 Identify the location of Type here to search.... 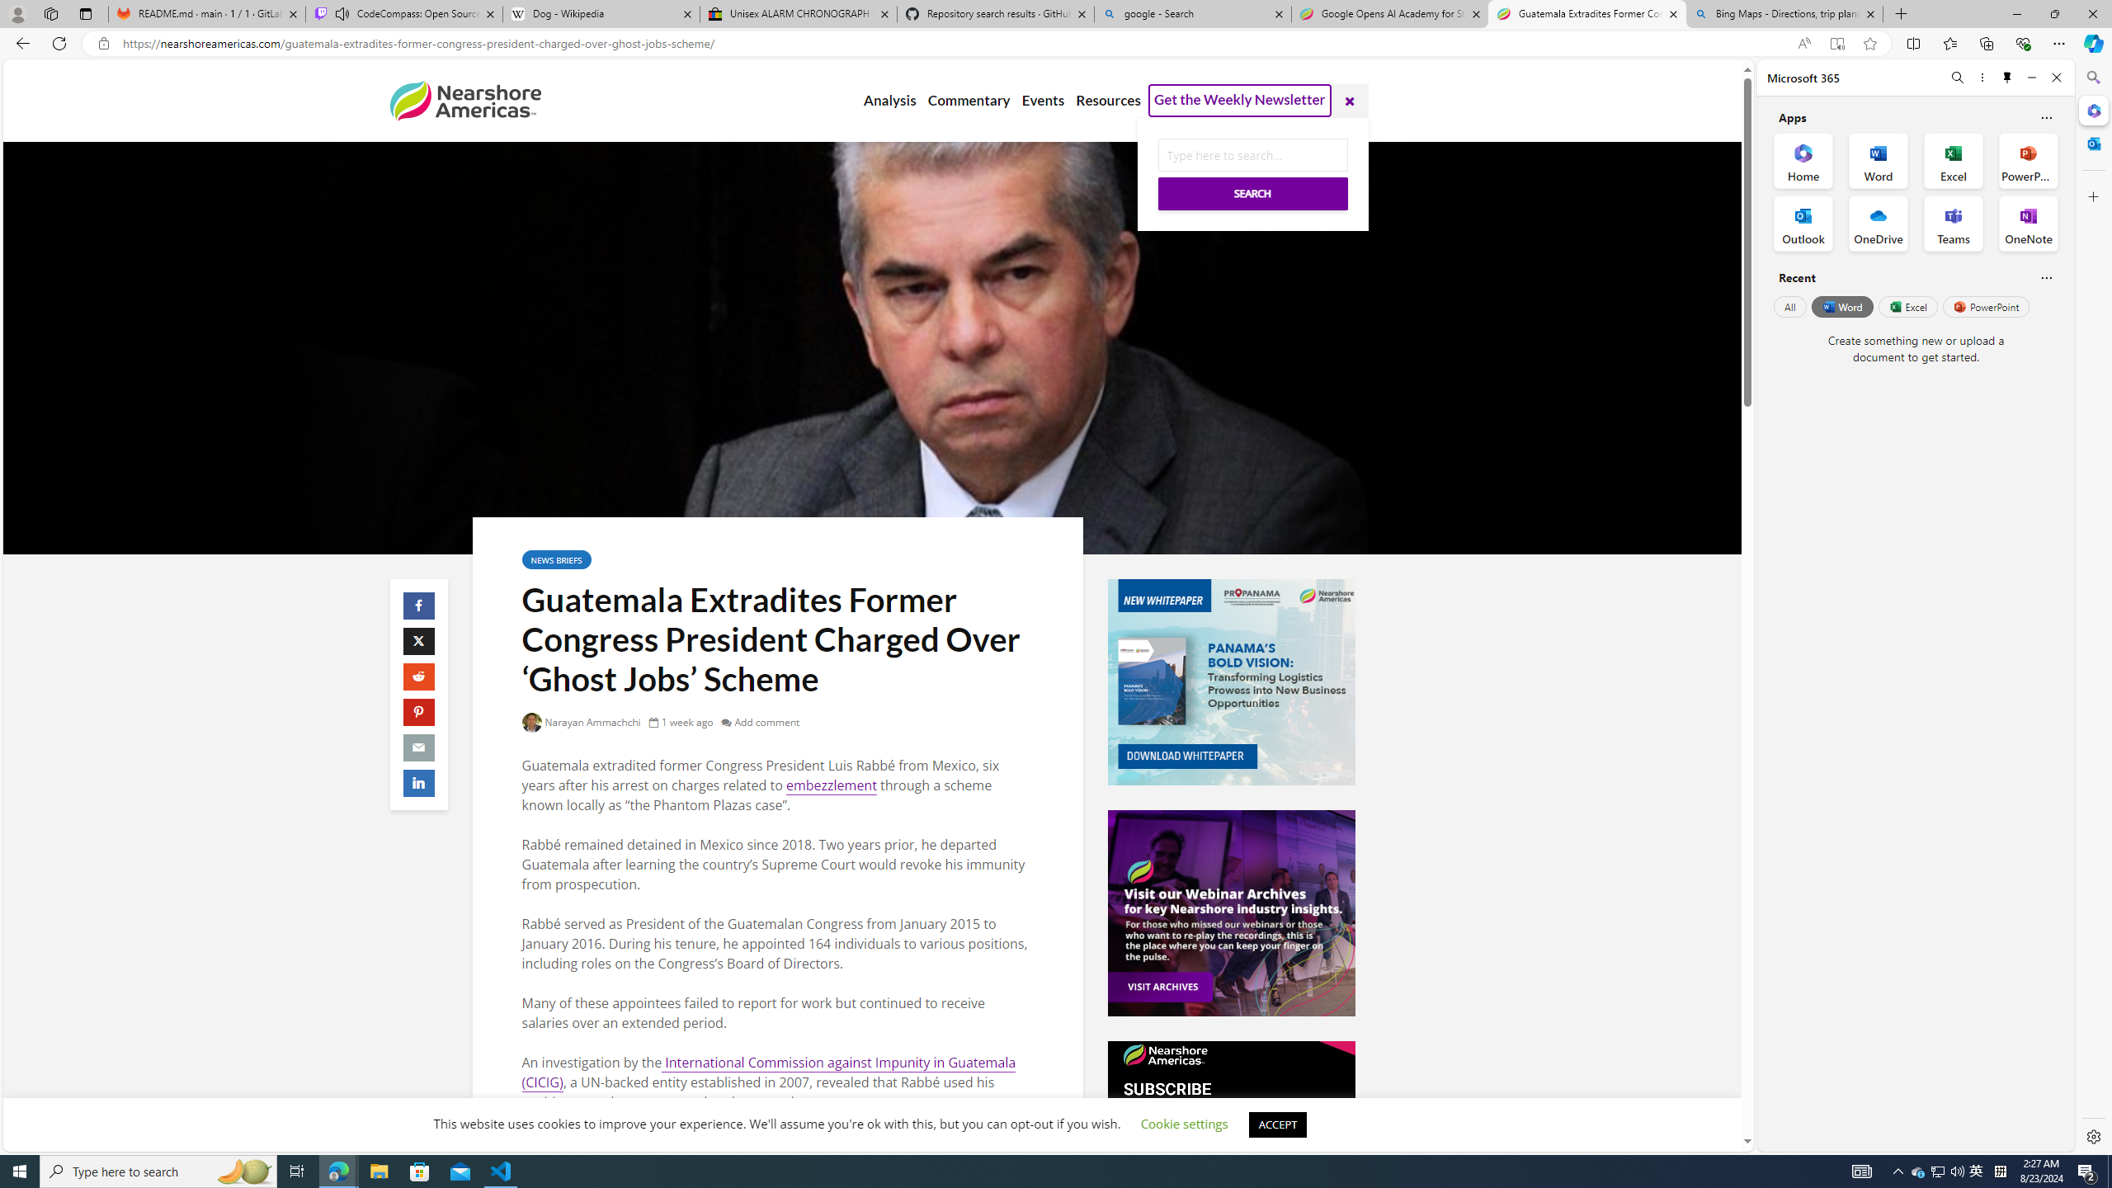
(1252, 155).